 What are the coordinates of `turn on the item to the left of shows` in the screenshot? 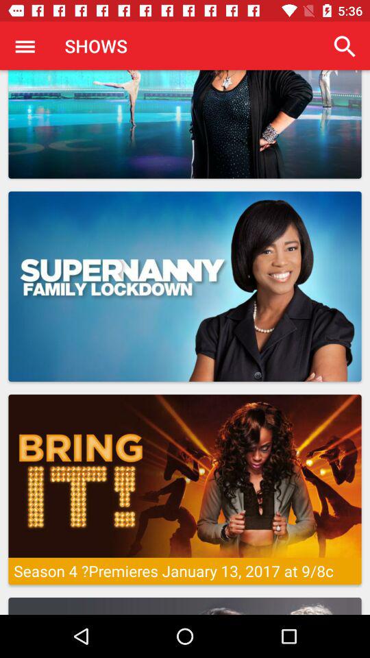 It's located at (25, 46).